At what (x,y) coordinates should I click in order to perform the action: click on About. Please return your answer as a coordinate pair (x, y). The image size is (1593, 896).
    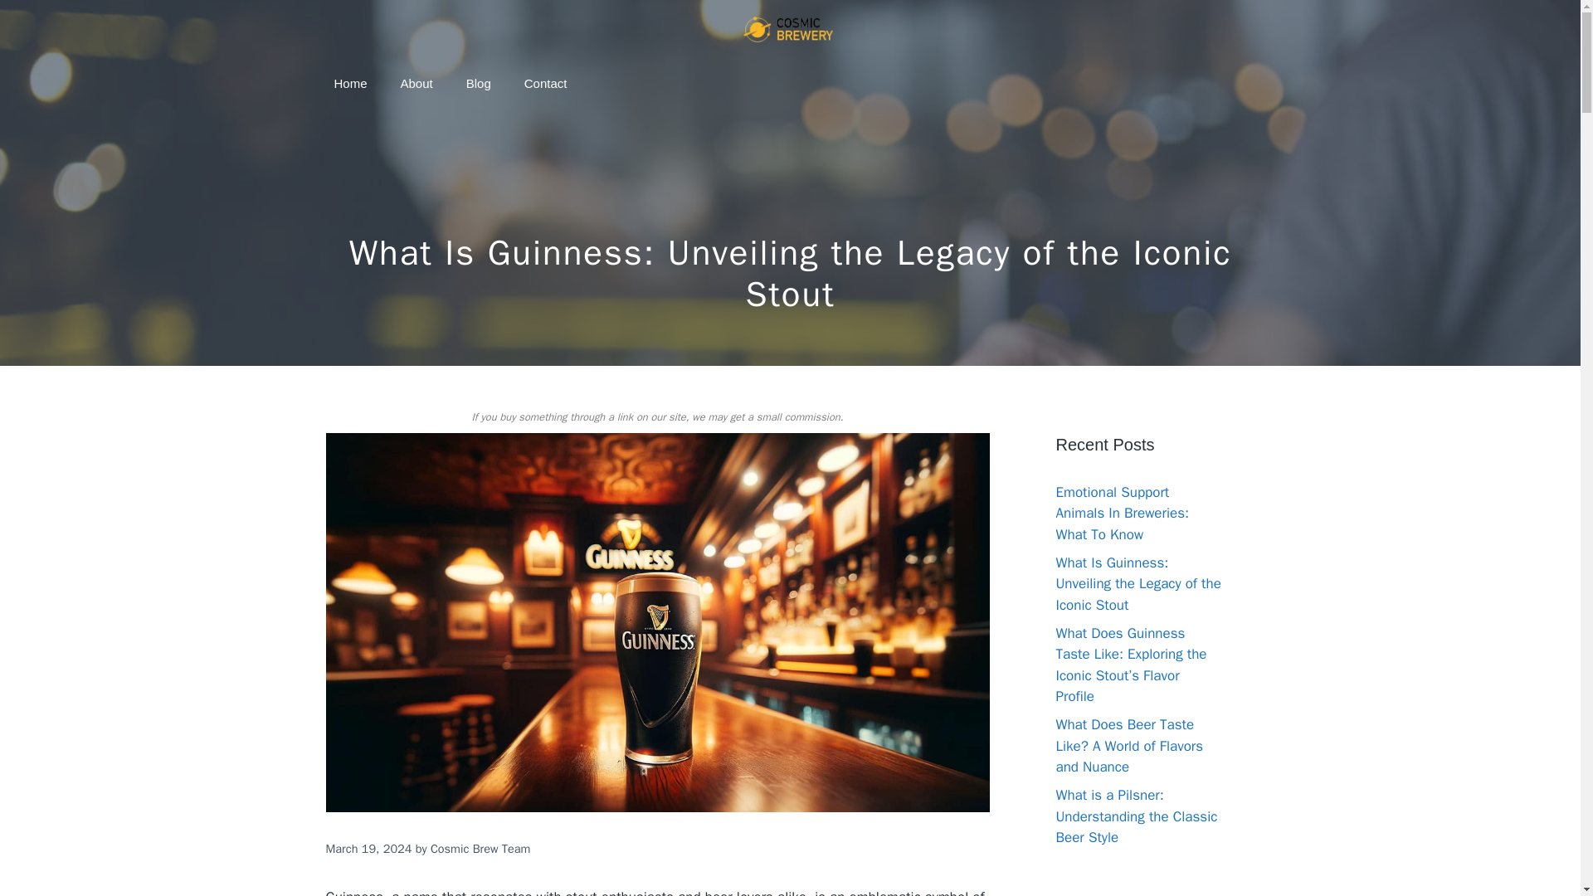
    Looking at the image, I should click on (417, 83).